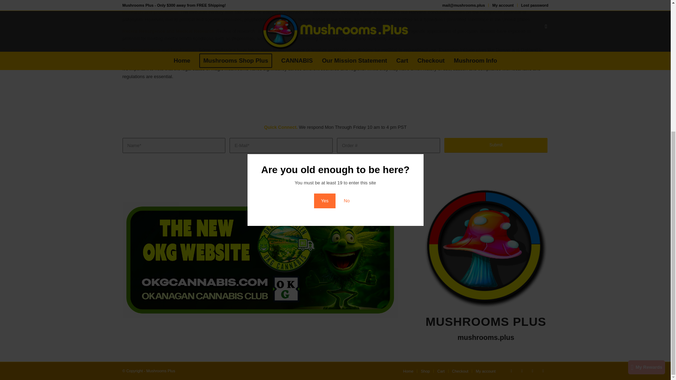  Describe the element at coordinates (522, 371) in the screenshot. I see `Facebook` at that location.